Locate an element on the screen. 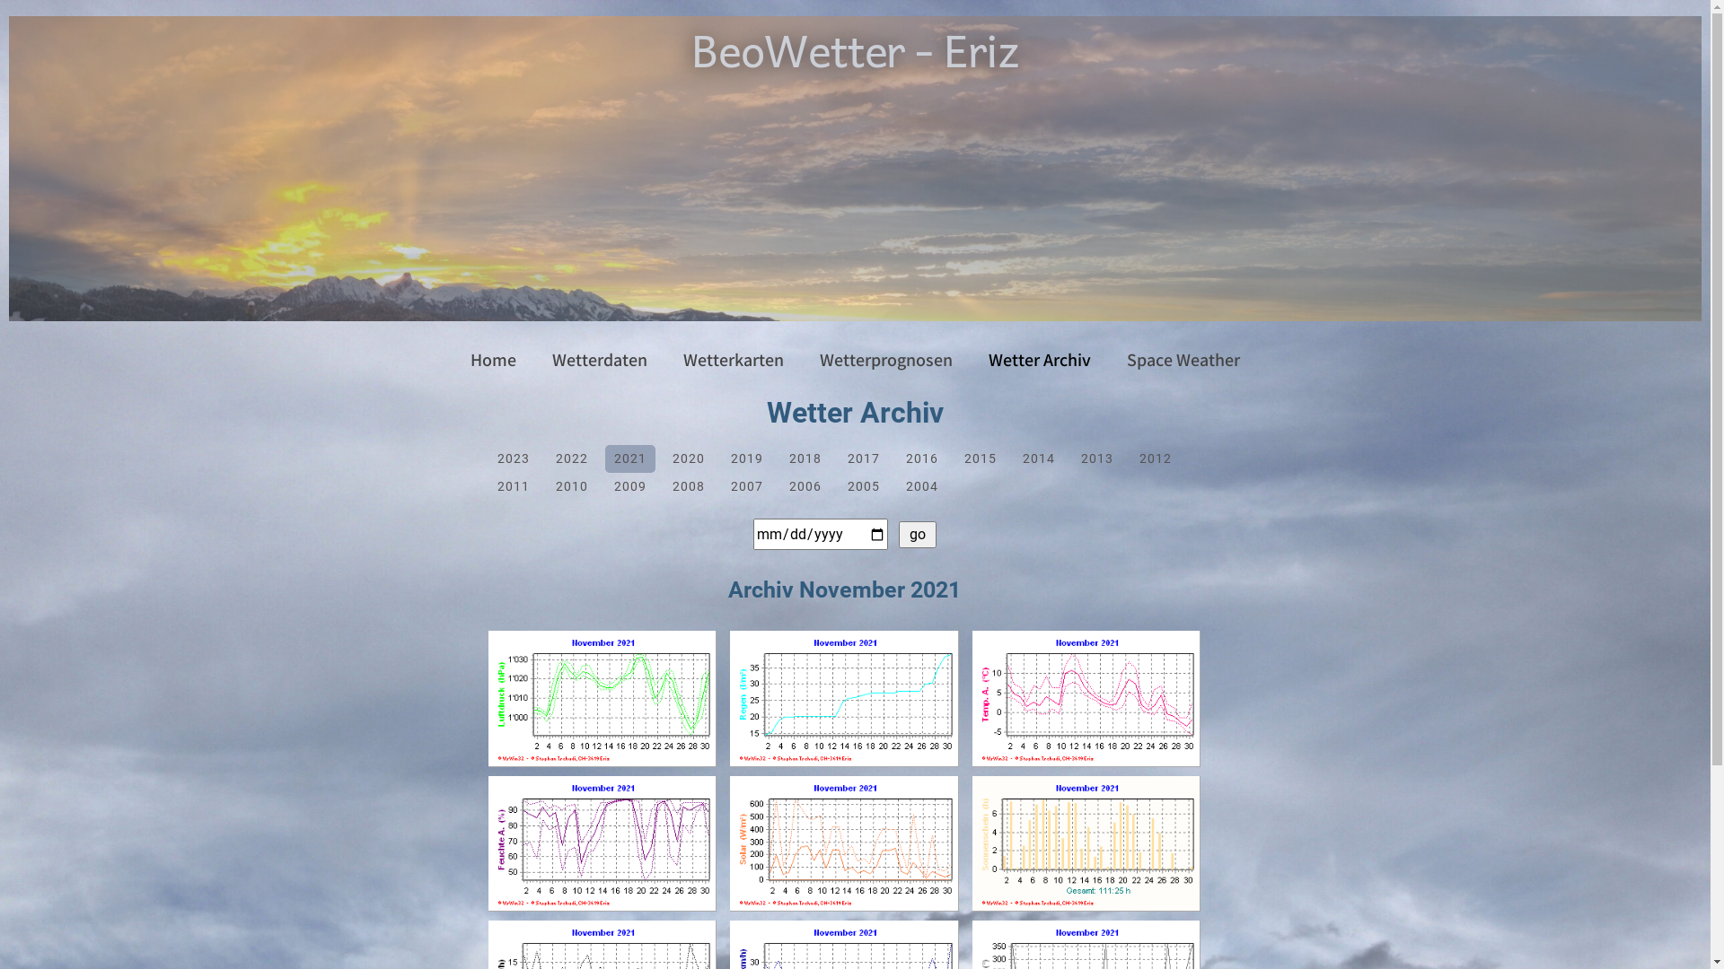 The image size is (1724, 969). 2020 is located at coordinates (689, 459).